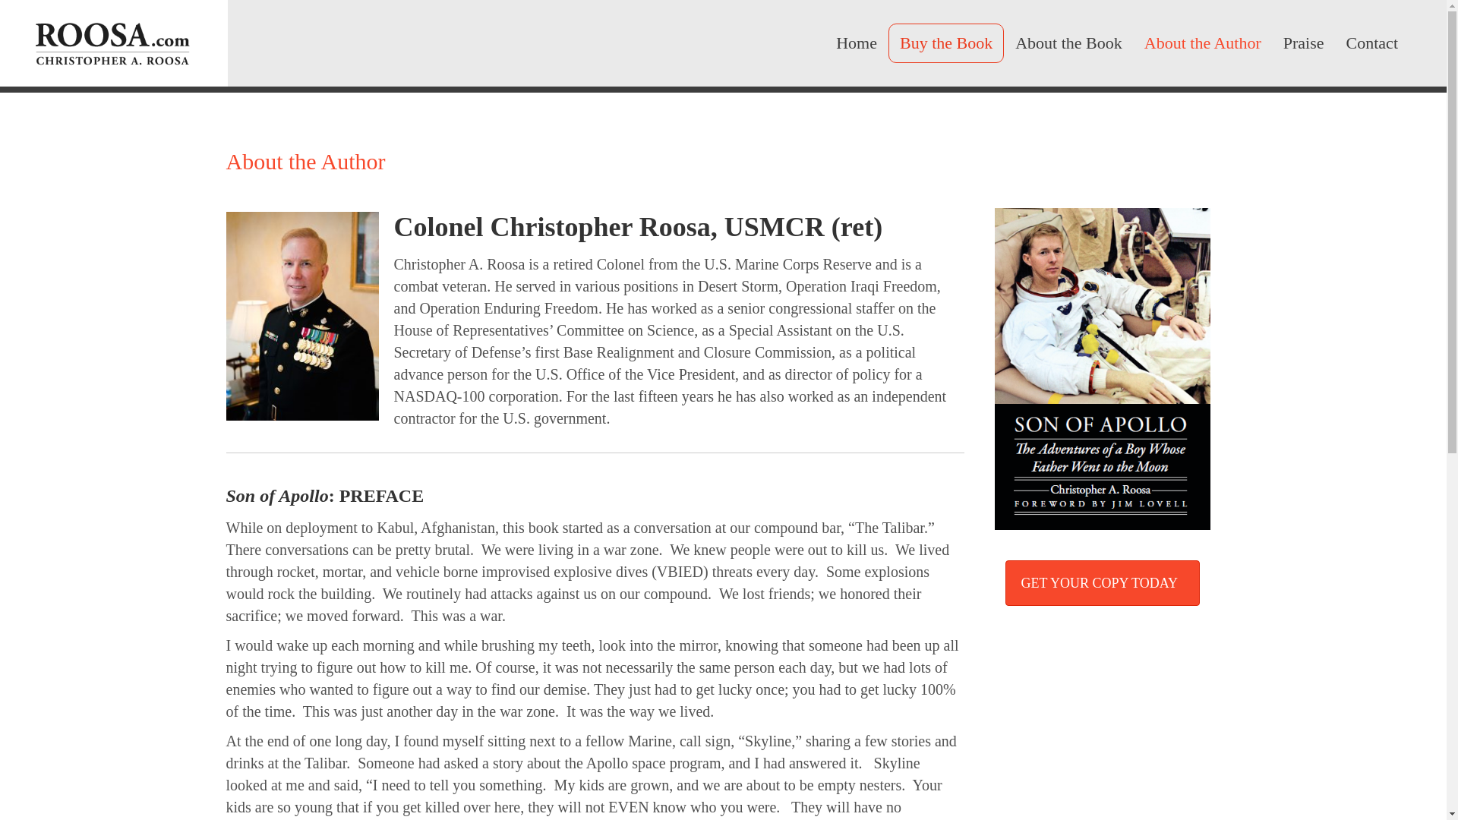 This screenshot has width=1458, height=820. What do you see at coordinates (1068, 43) in the screenshot?
I see `About the Book` at bounding box center [1068, 43].